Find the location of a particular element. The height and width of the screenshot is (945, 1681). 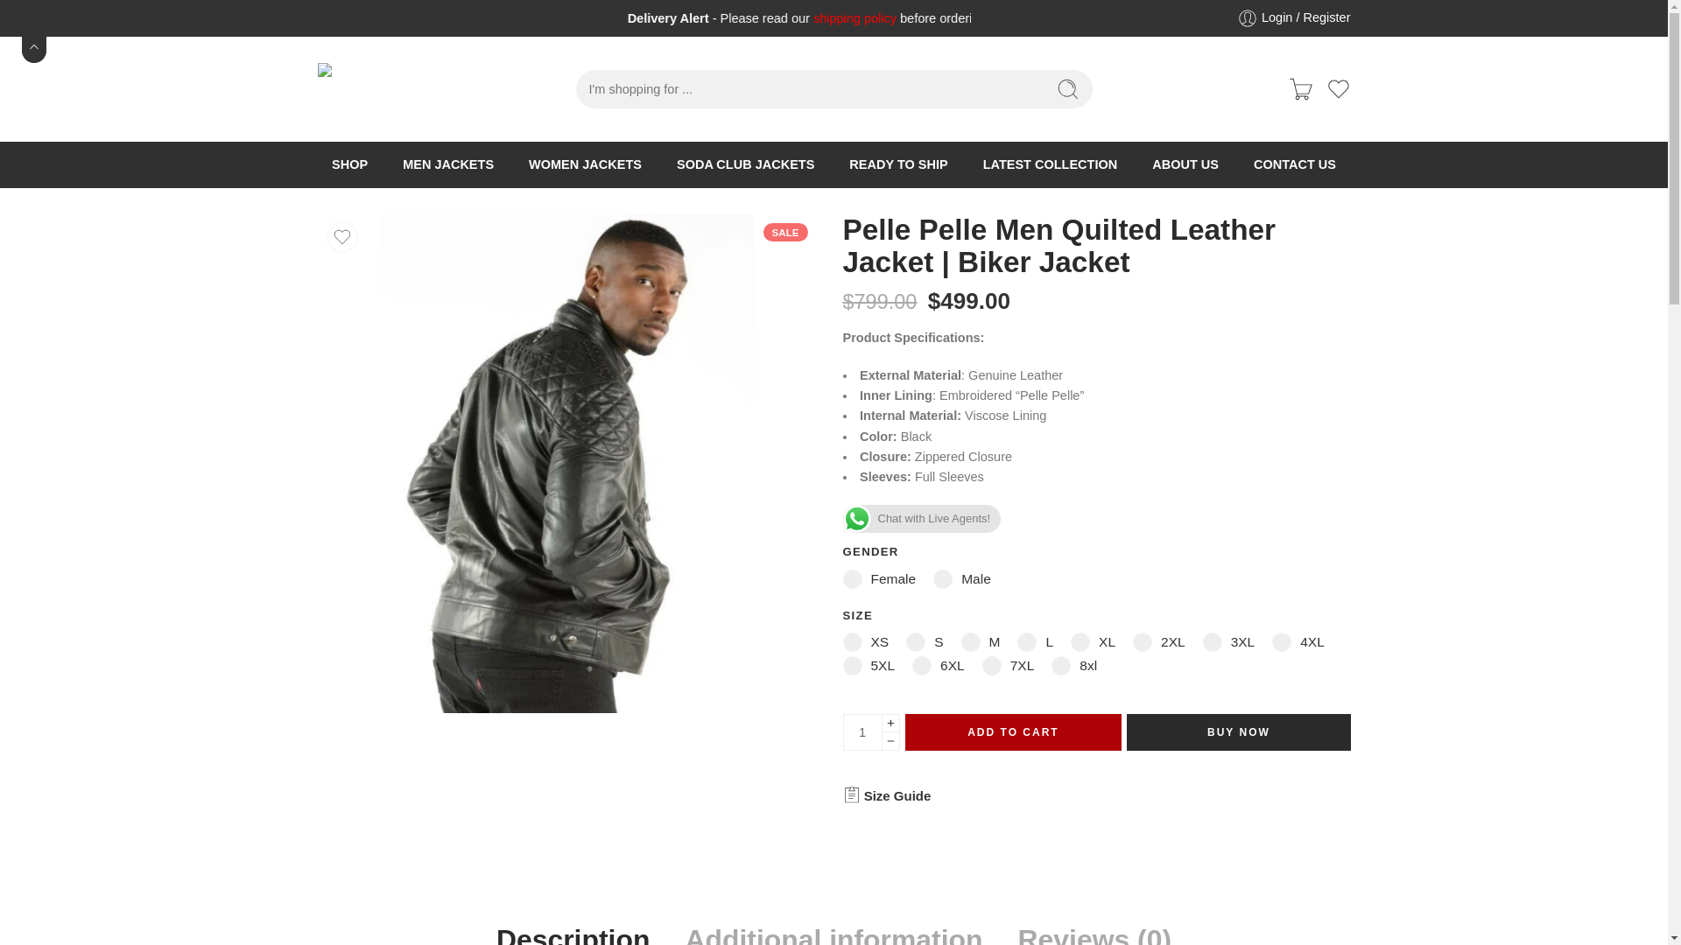

L is located at coordinates (1035, 642).